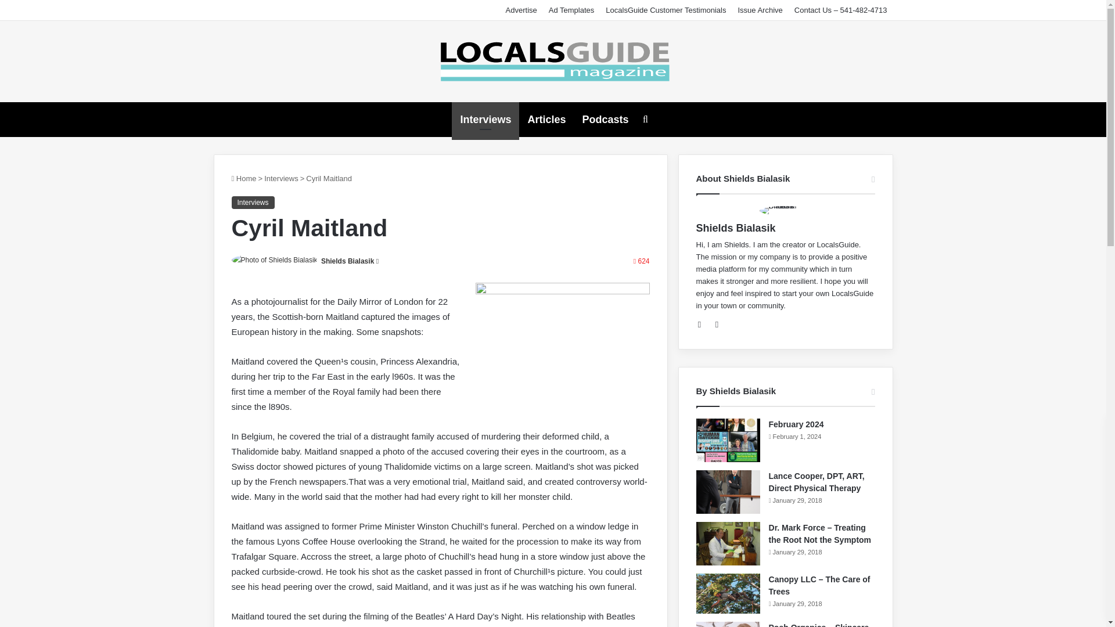  Describe the element at coordinates (571, 10) in the screenshot. I see `Ad Templates` at that location.